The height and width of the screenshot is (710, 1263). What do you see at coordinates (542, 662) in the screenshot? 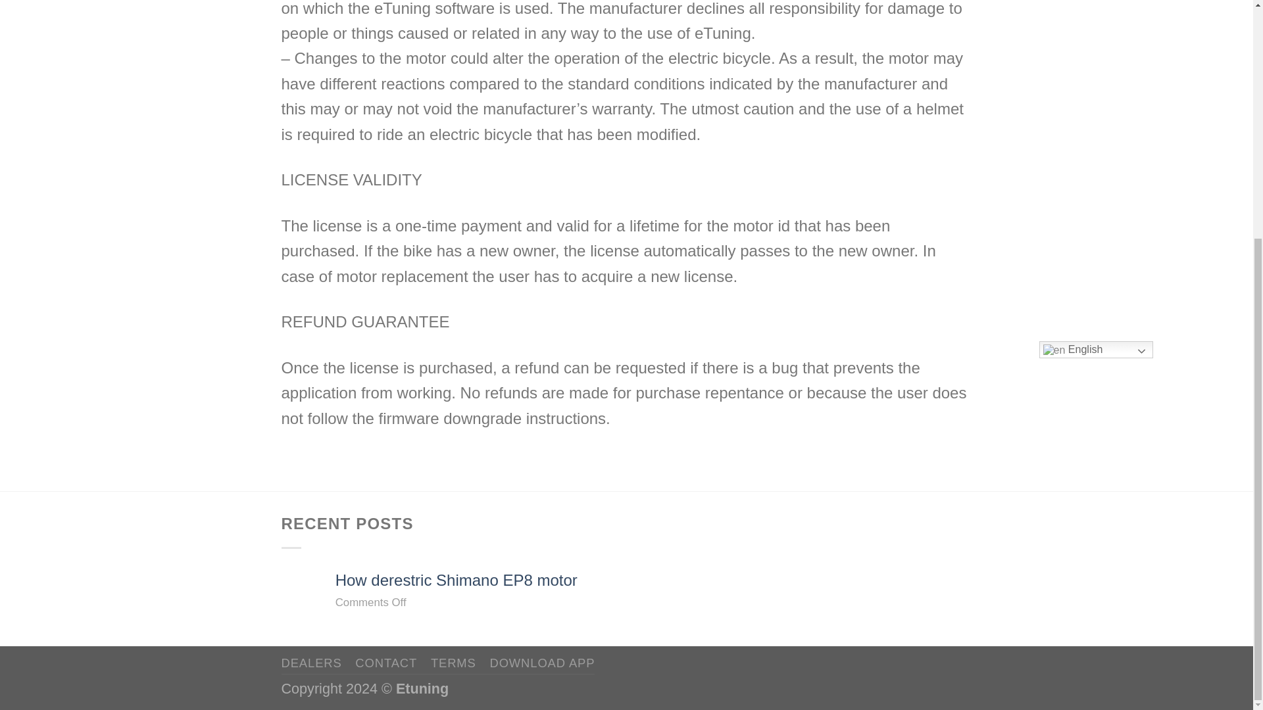
I see `DOWNLOAD APP` at bounding box center [542, 662].